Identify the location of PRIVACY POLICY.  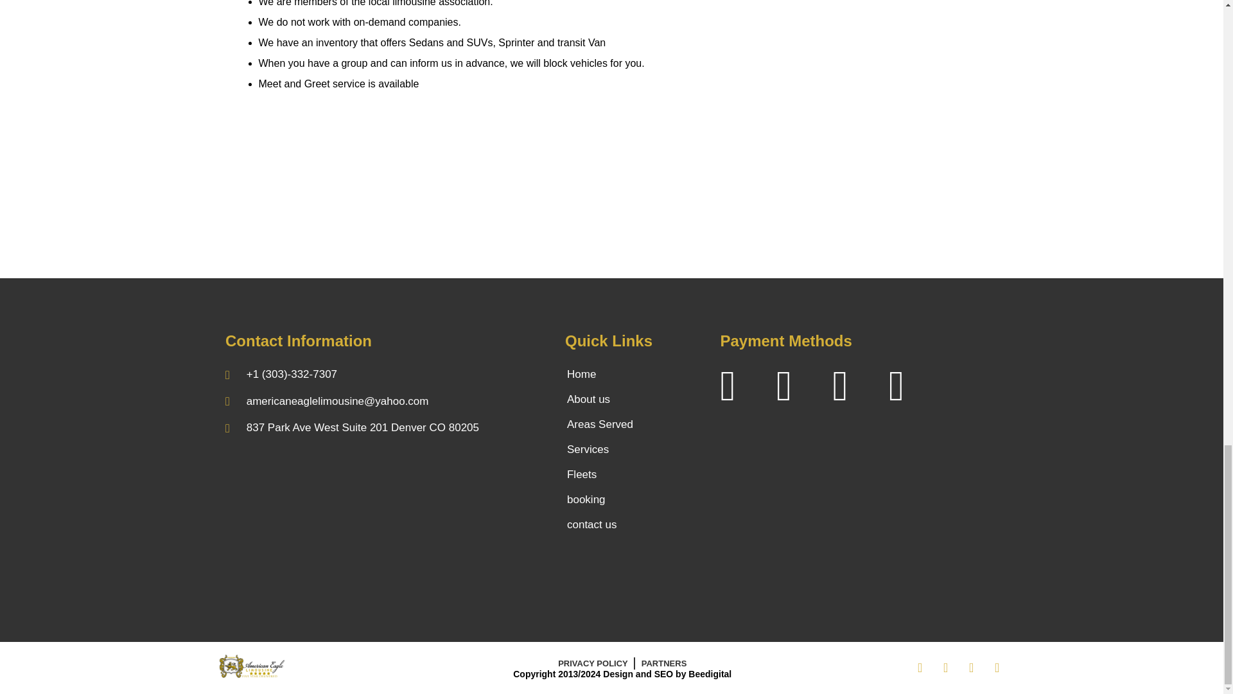
(593, 663).